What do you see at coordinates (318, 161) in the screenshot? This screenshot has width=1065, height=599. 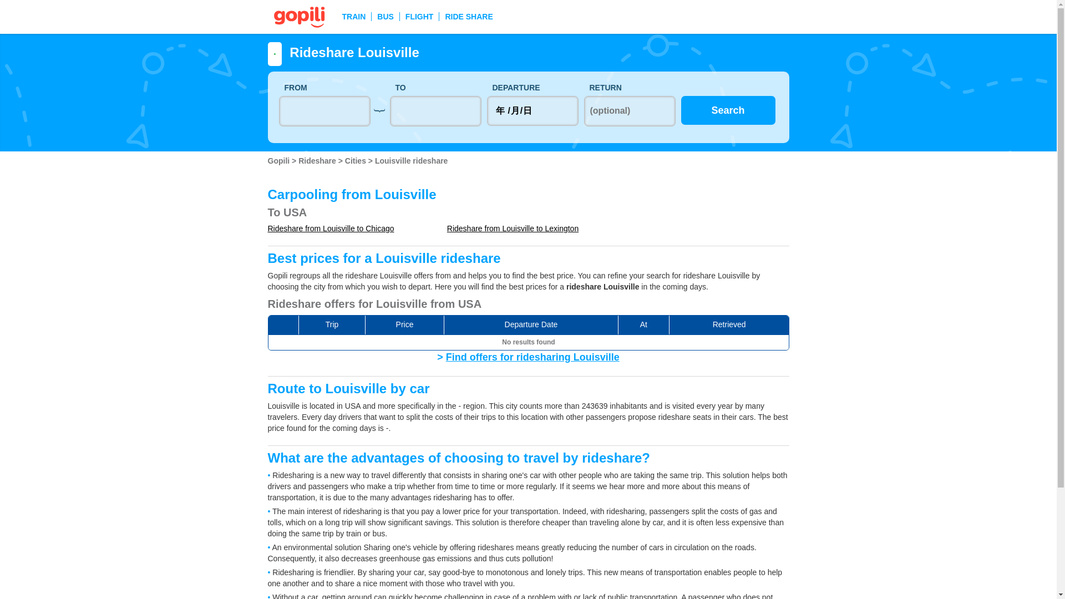 I see `Rideshare` at bounding box center [318, 161].